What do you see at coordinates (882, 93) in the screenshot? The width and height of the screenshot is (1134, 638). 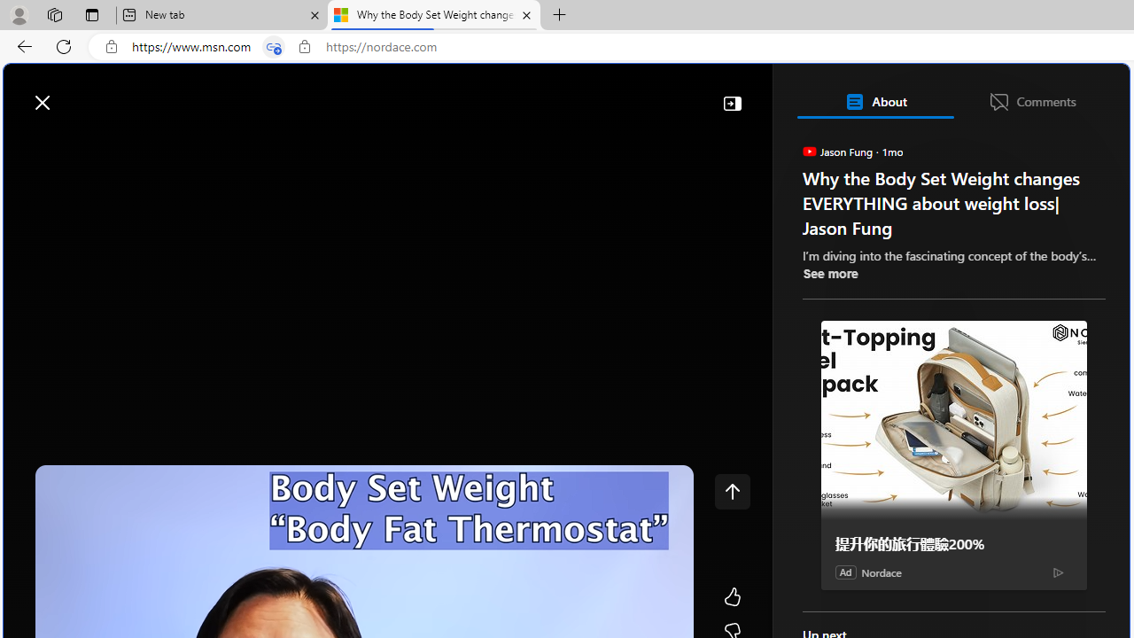 I see `Open Copilot` at bounding box center [882, 93].